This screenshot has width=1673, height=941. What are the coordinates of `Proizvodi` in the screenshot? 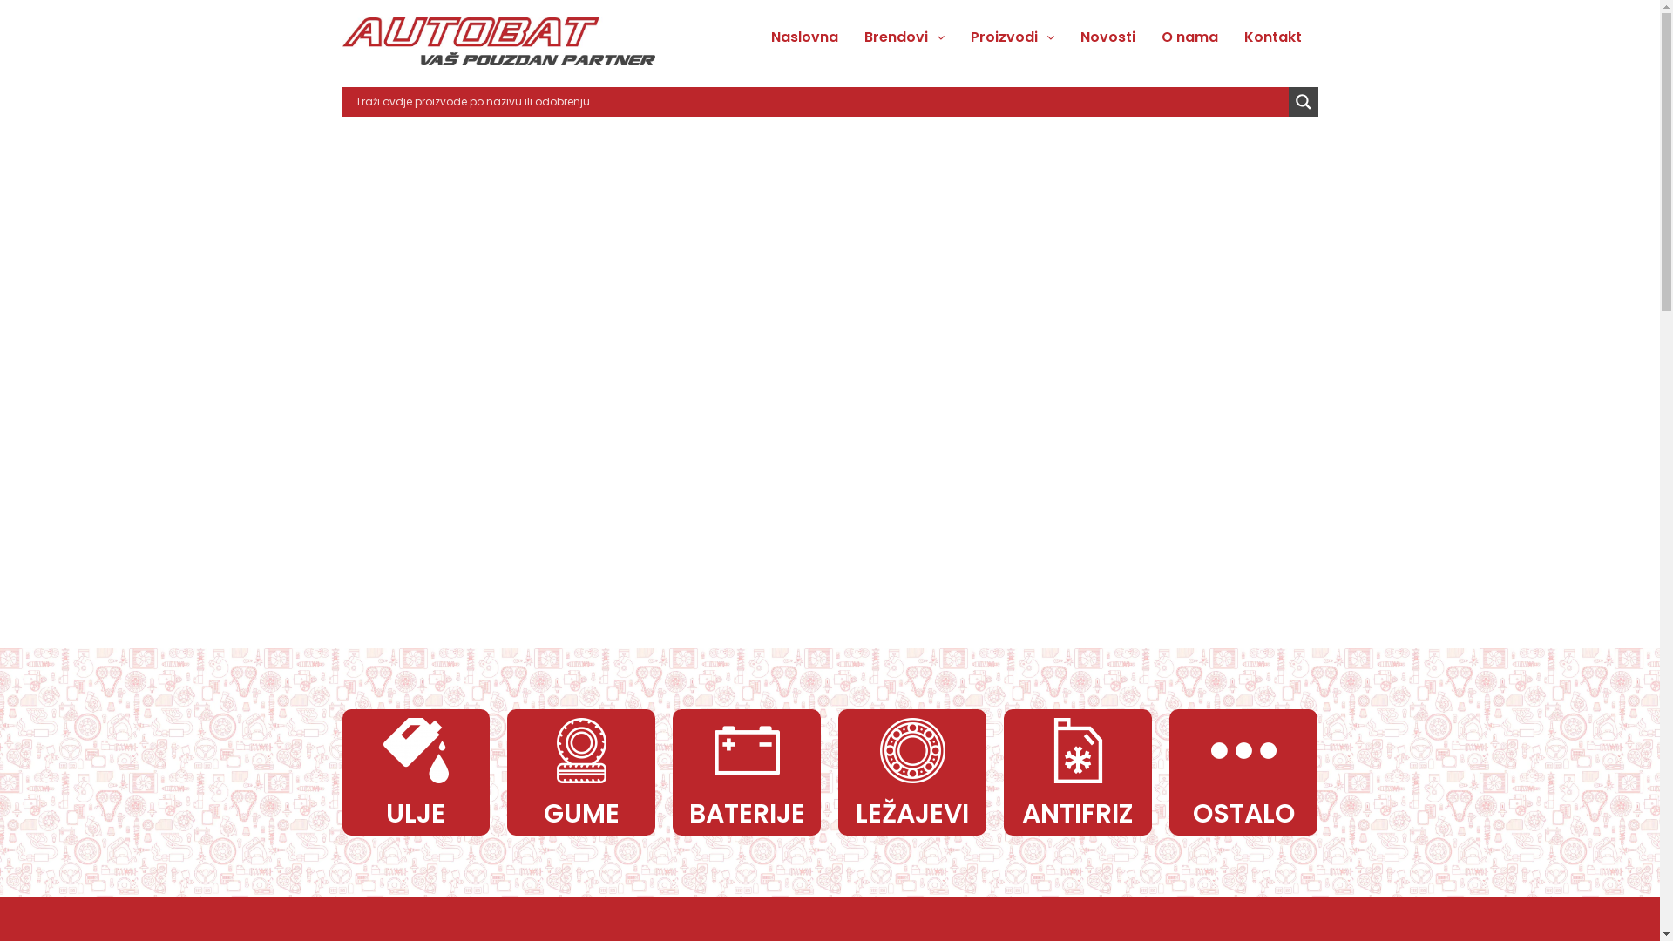 It's located at (1013, 37).